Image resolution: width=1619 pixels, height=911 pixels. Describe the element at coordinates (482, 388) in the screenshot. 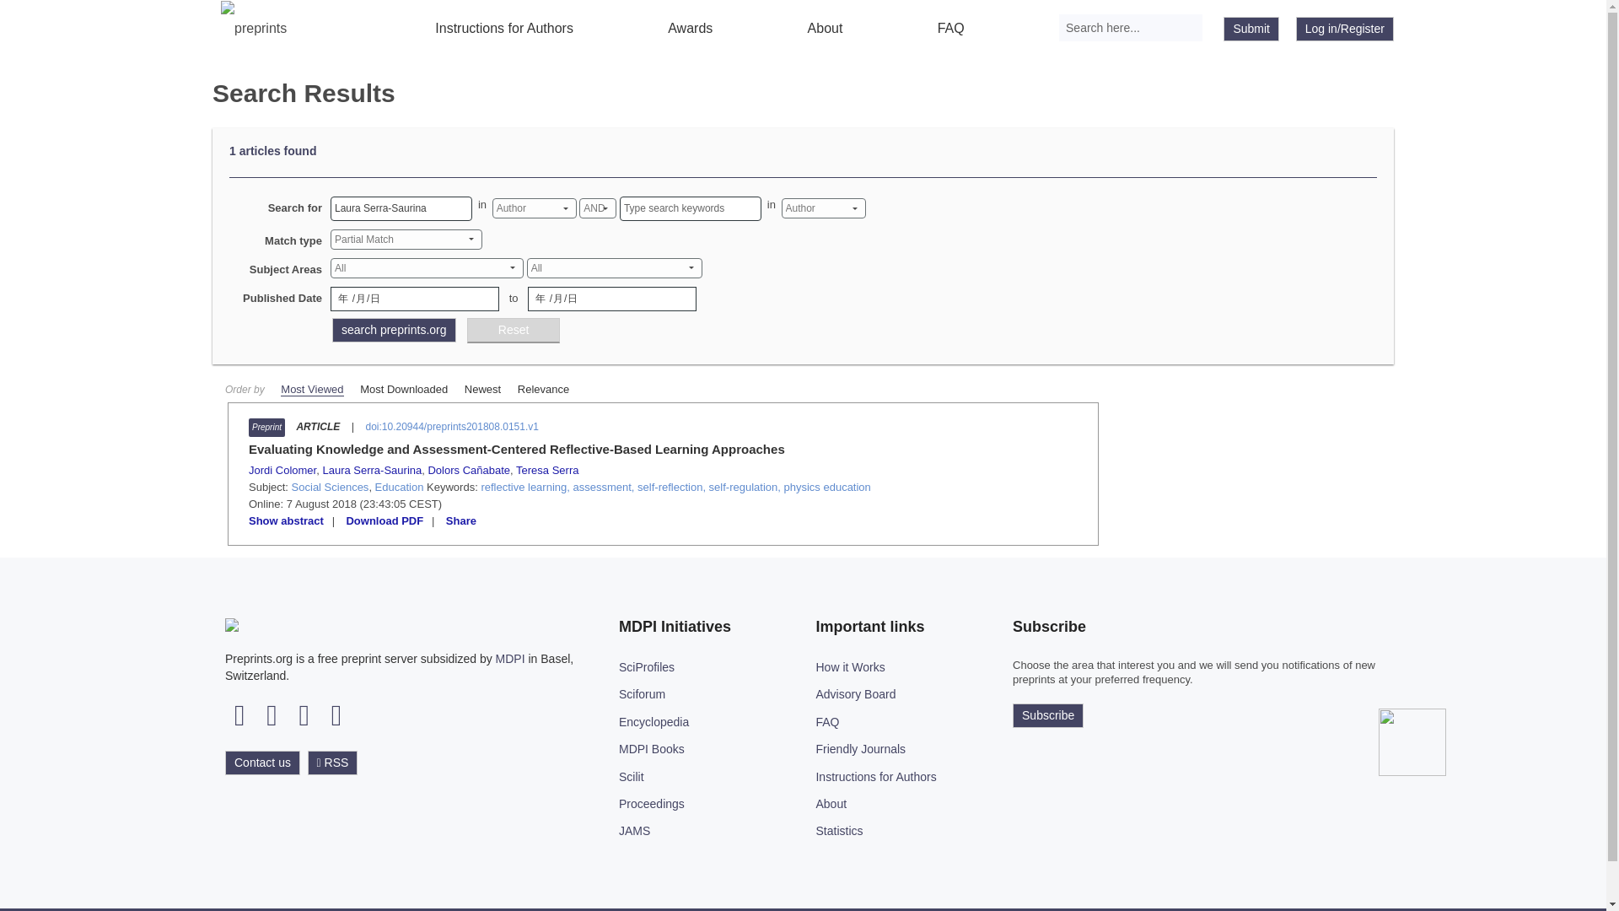

I see `Newest` at that location.